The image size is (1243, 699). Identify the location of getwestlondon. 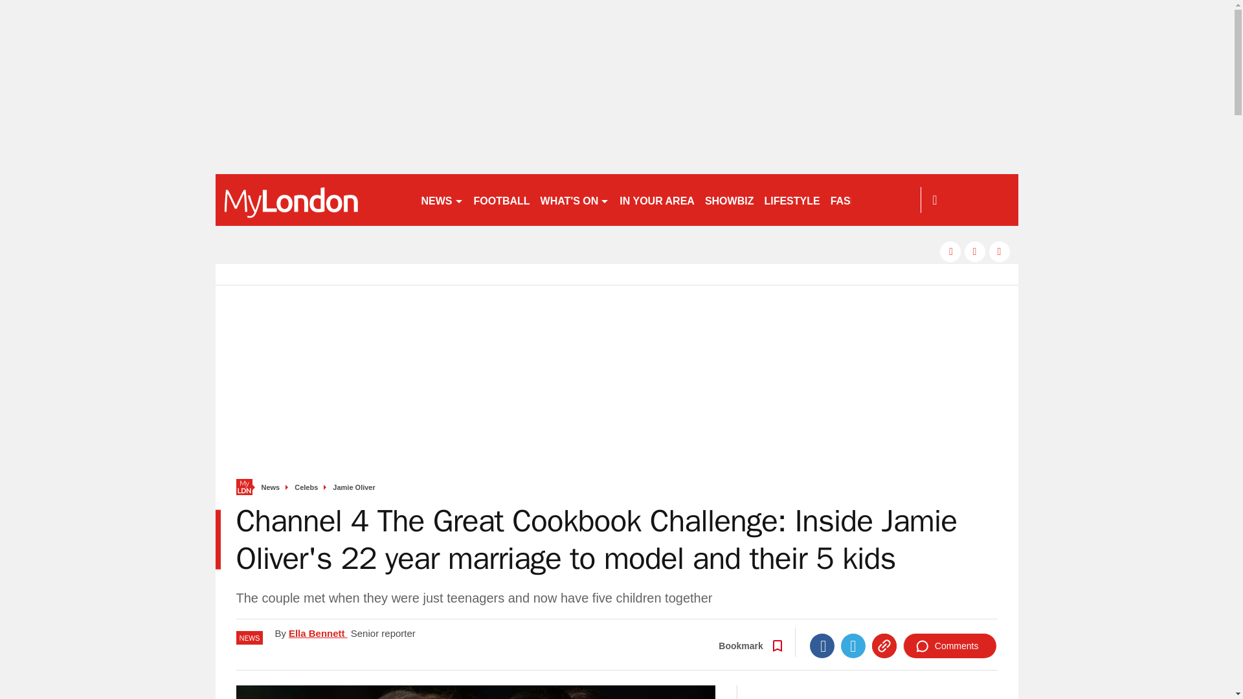
(312, 199).